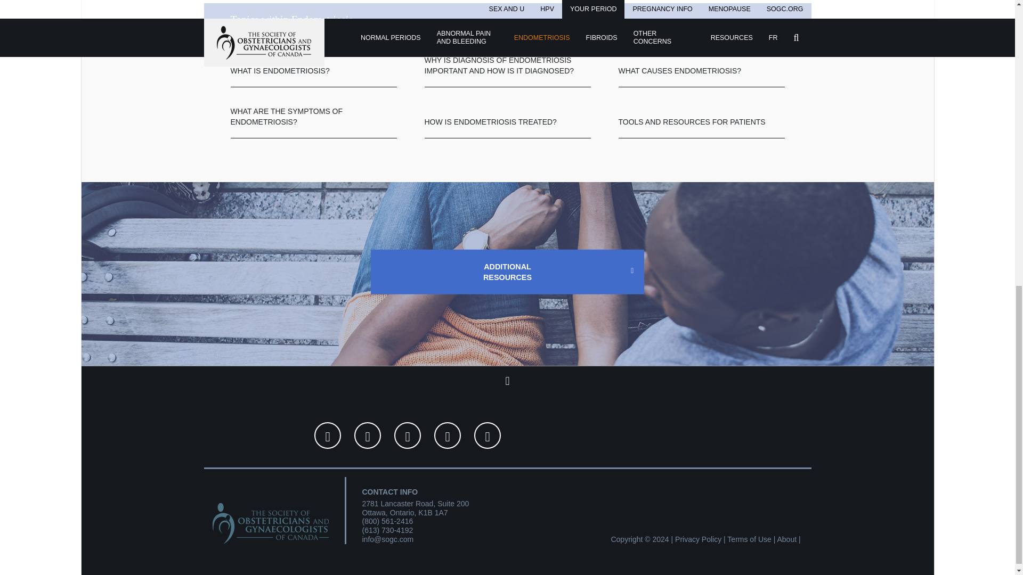  What do you see at coordinates (367, 436) in the screenshot?
I see `Print this page` at bounding box center [367, 436].